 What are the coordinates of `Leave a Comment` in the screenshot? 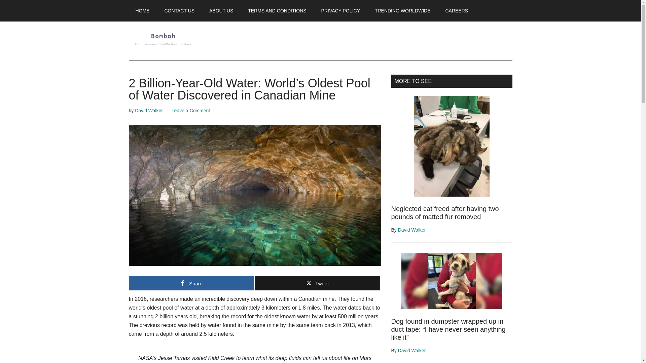 It's located at (191, 110).